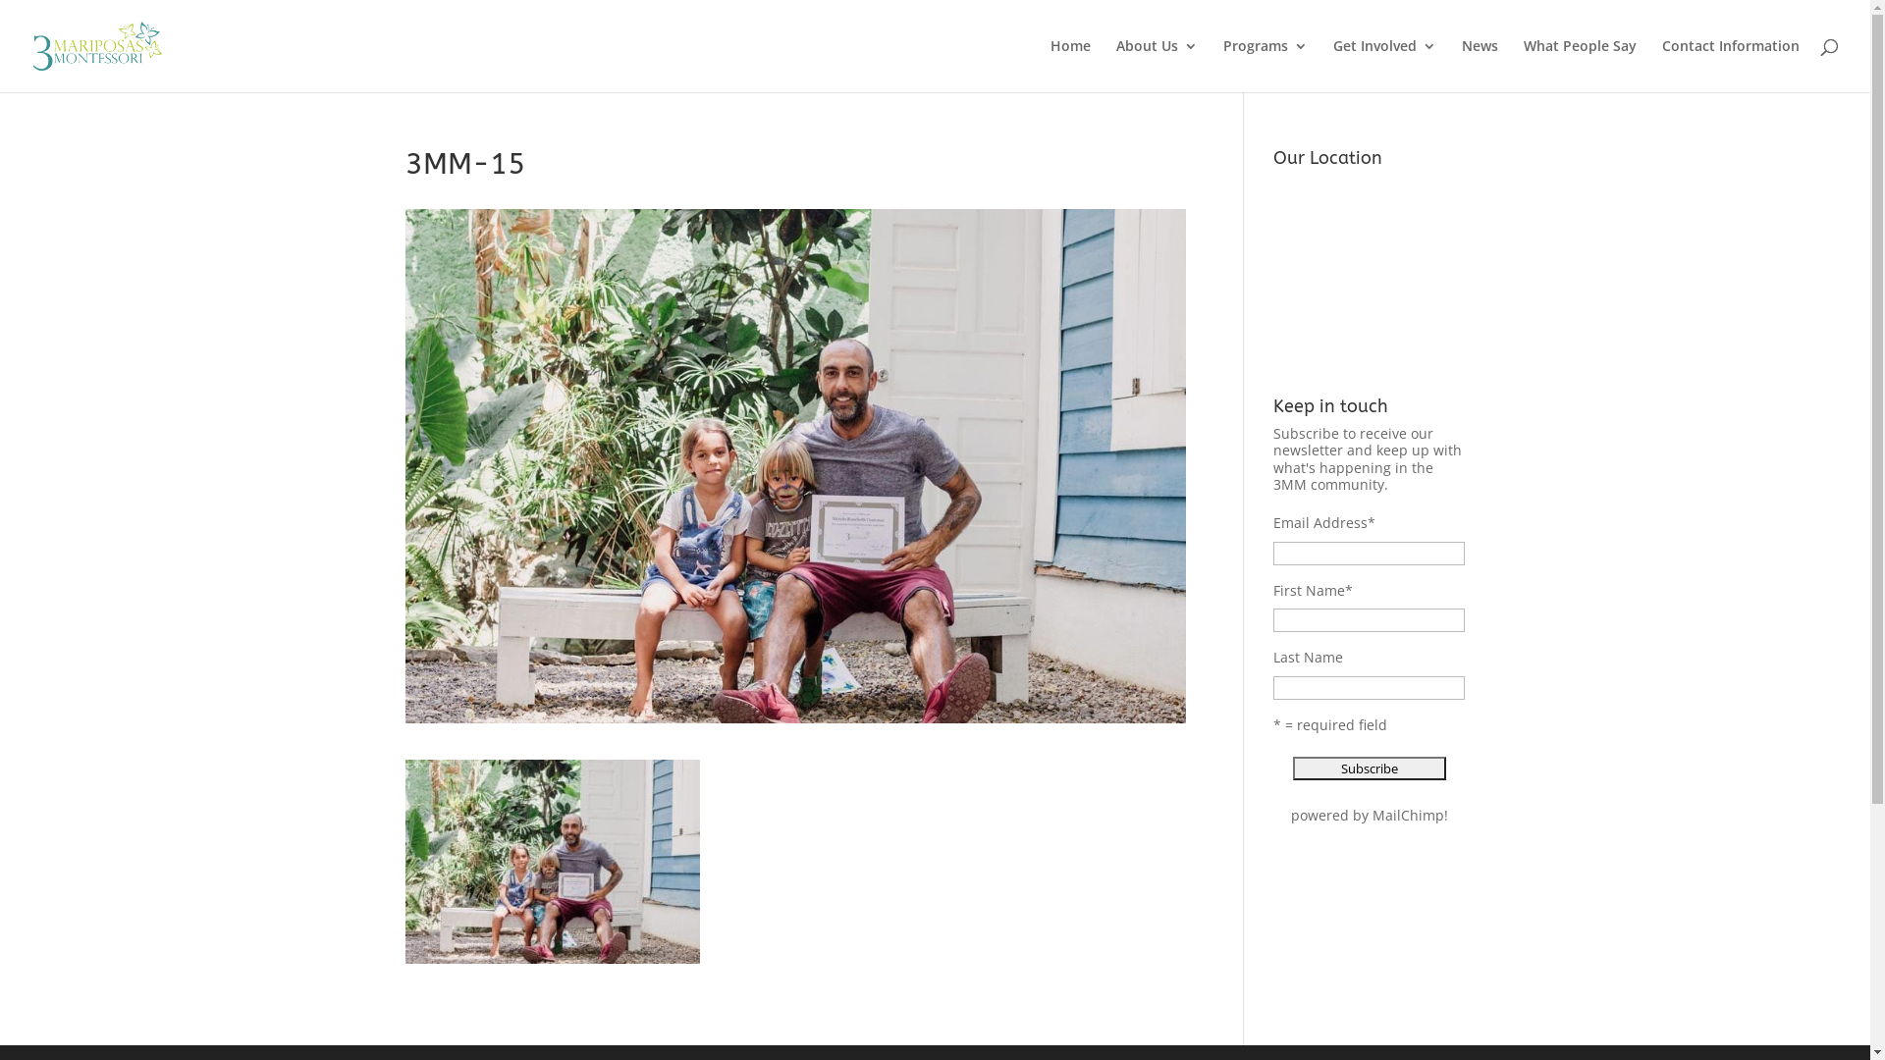  Describe the element at coordinates (1731, 66) in the screenshot. I see `Contact Information` at that location.